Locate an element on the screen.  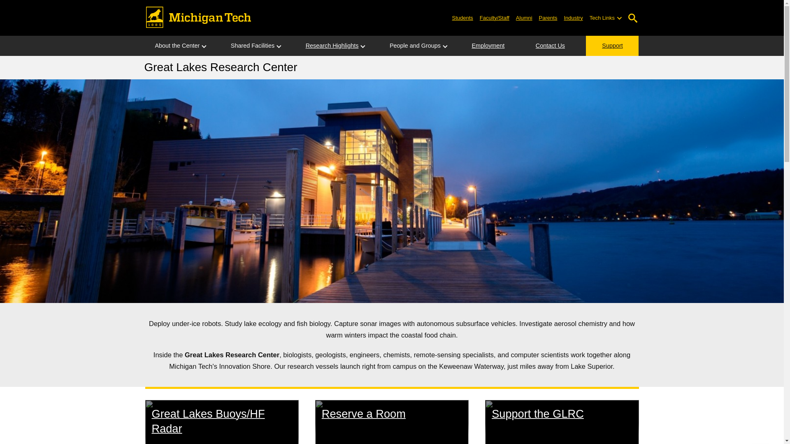
Students is located at coordinates (462, 17).